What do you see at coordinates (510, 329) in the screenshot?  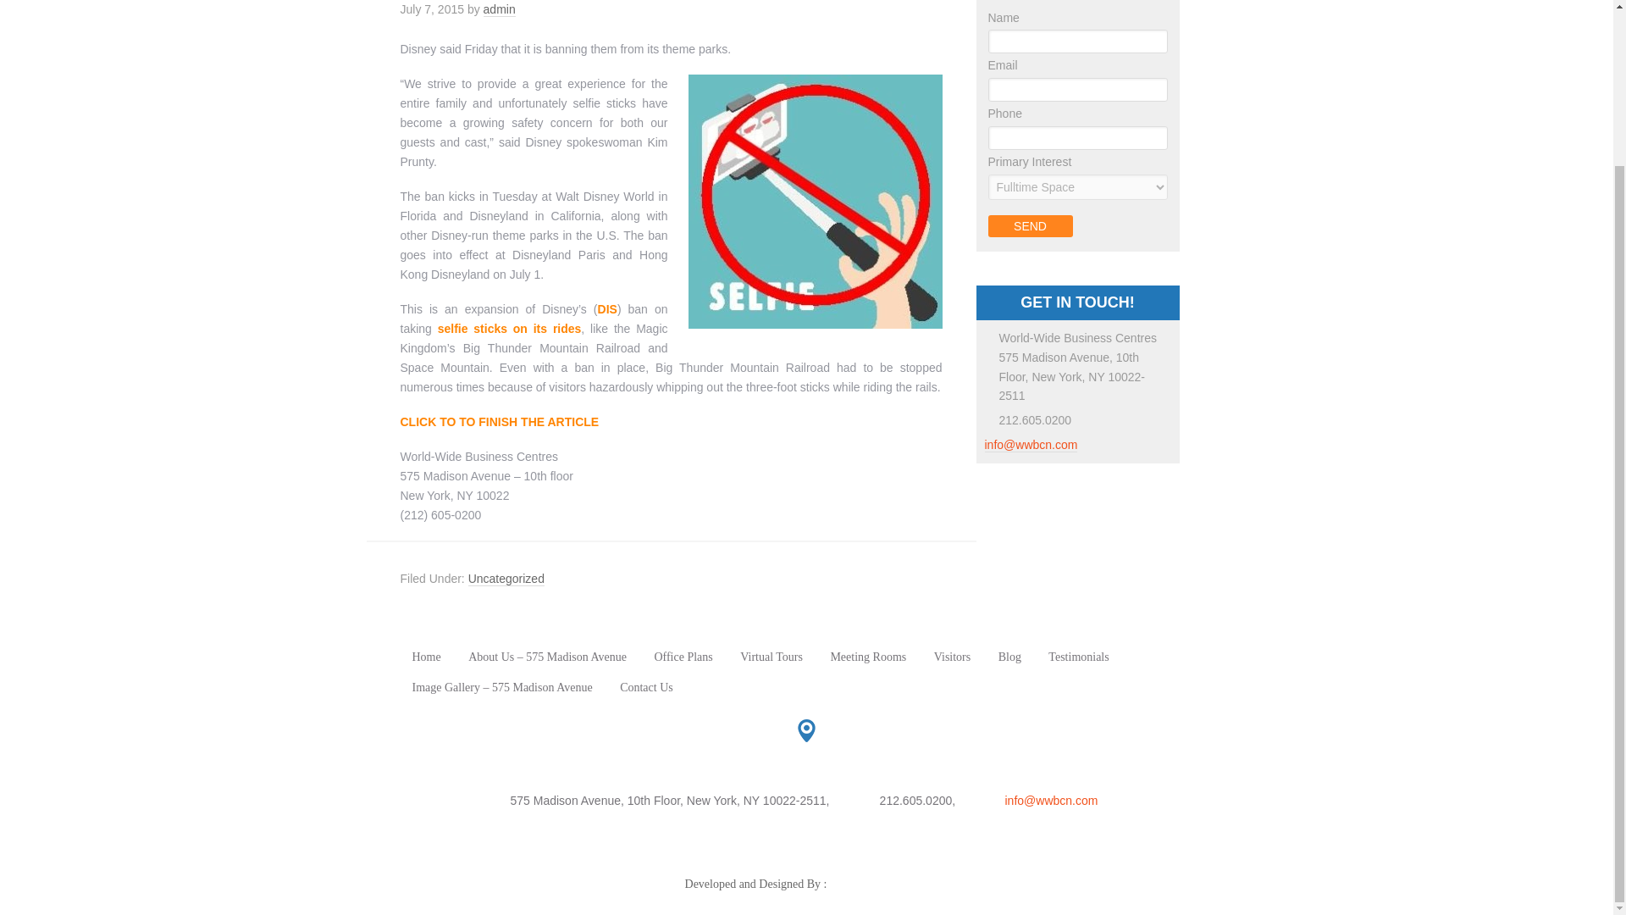 I see `selfie sticks on its rides` at bounding box center [510, 329].